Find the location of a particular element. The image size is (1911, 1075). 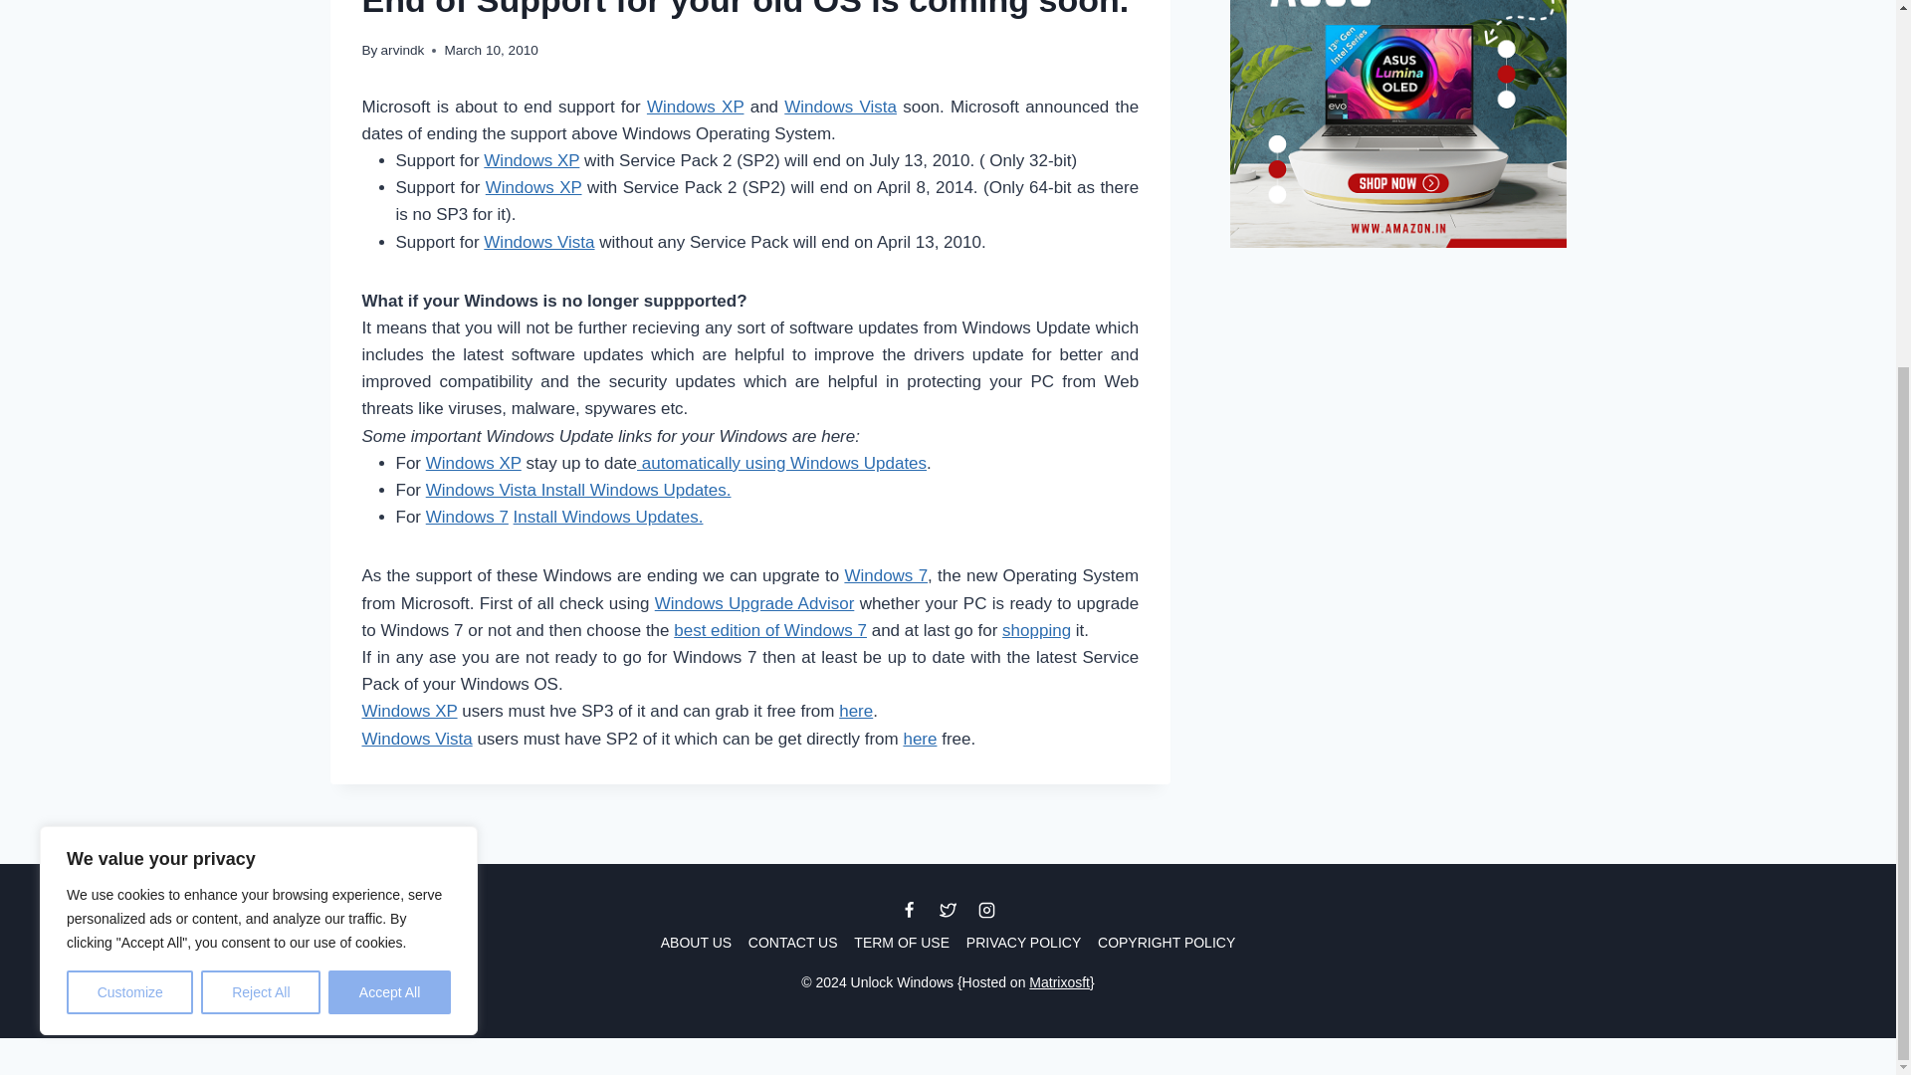

Windows Vista is located at coordinates (840, 107).